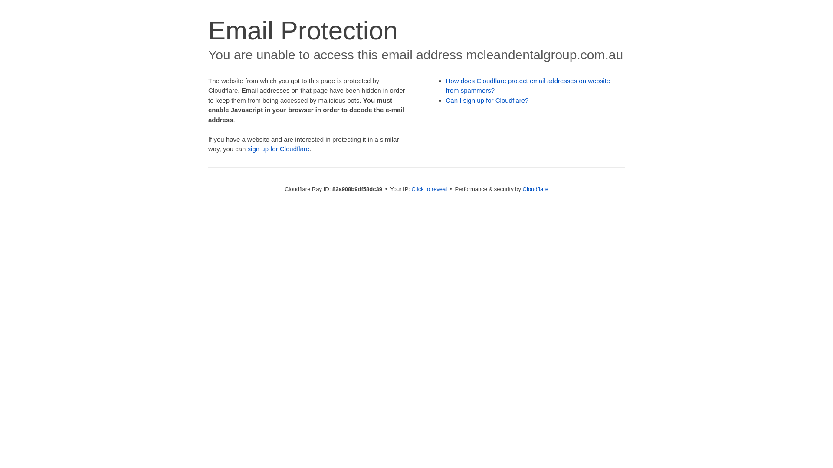  Describe the element at coordinates (279, 149) in the screenshot. I see `sign up for Cloudflare` at that location.